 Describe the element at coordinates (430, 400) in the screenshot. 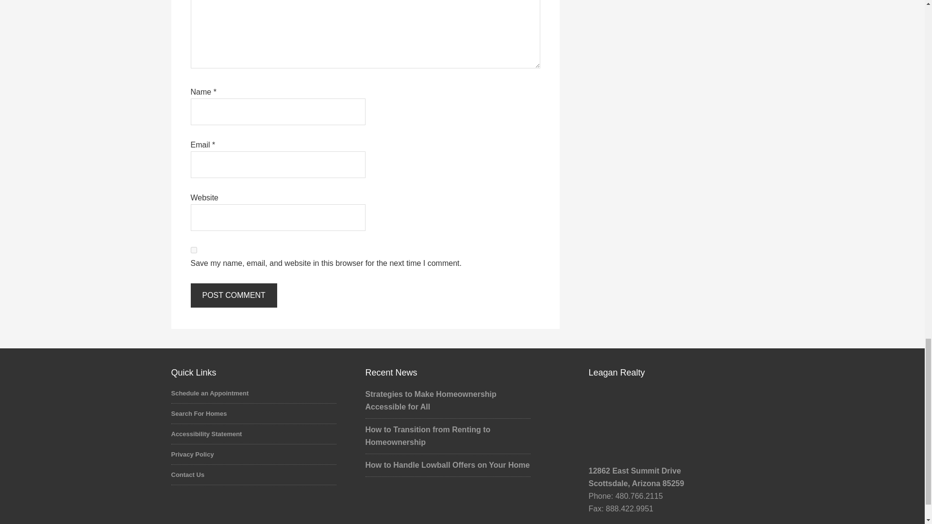

I see `Strategies to Make Homeownership Accessible for All` at that location.